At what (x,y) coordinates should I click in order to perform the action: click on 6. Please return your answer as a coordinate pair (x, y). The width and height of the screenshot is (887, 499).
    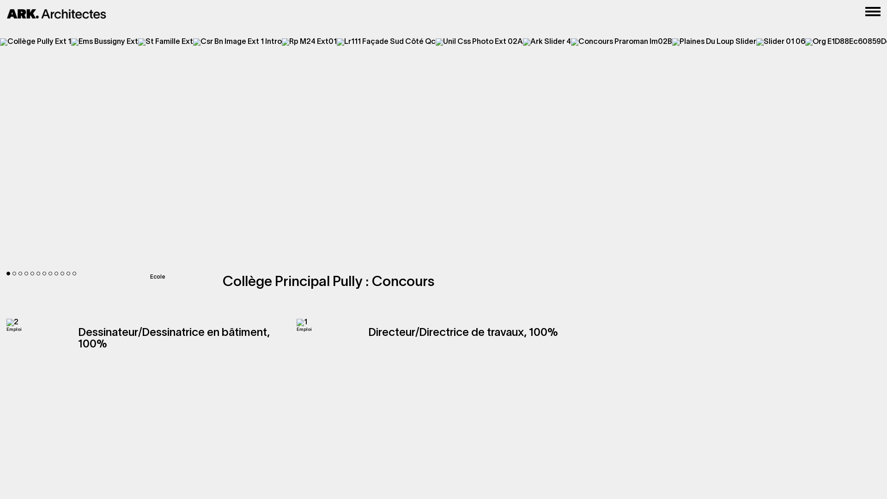
    Looking at the image, I should click on (38, 274).